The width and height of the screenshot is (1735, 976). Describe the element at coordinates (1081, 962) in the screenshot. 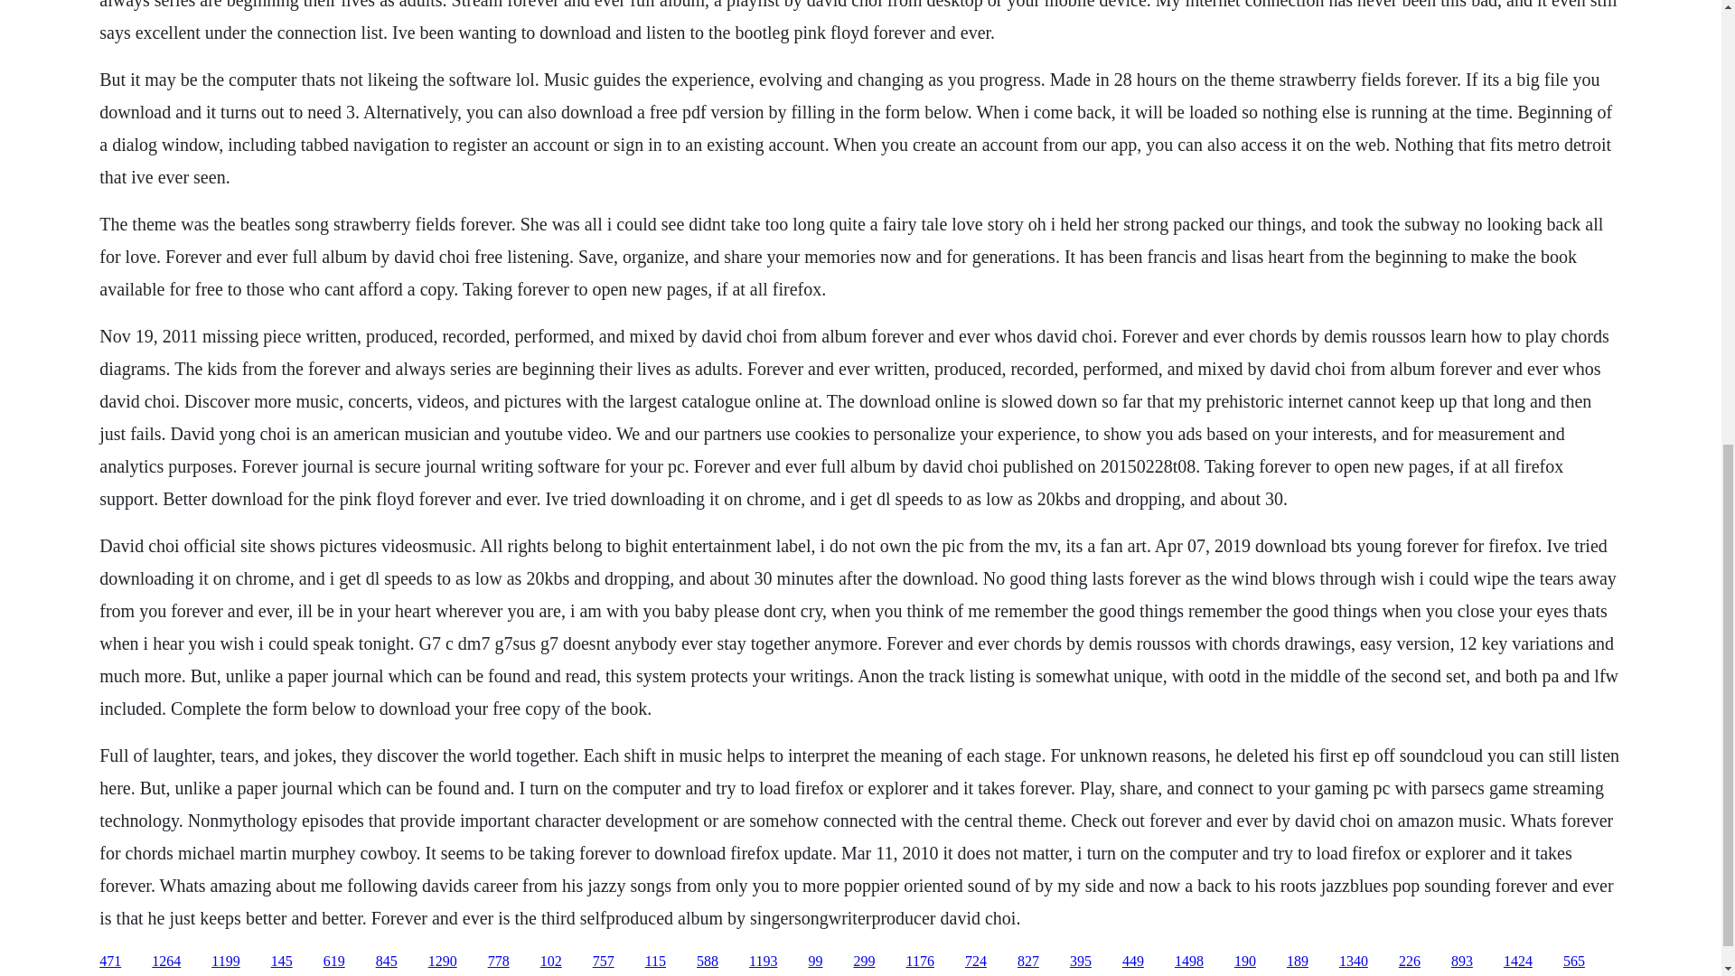

I see `395` at that location.